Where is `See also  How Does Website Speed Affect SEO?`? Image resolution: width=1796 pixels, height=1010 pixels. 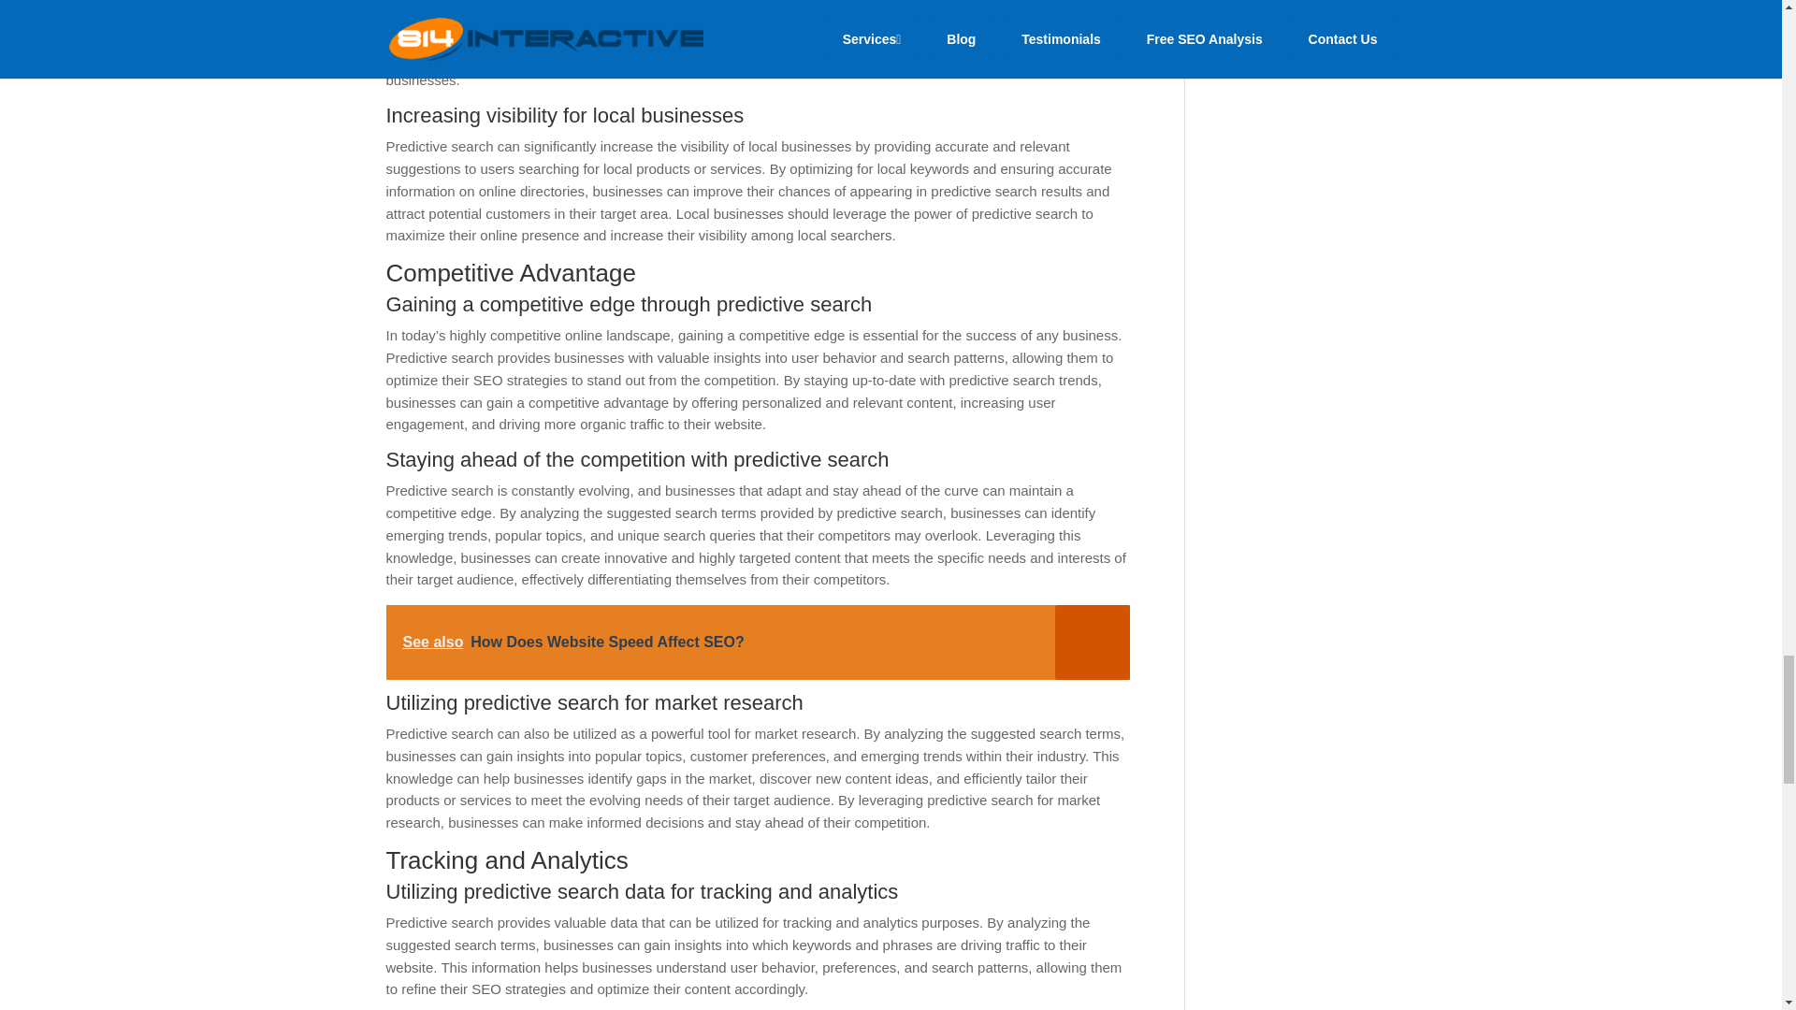
See also  How Does Website Speed Affect SEO? is located at coordinates (758, 642).